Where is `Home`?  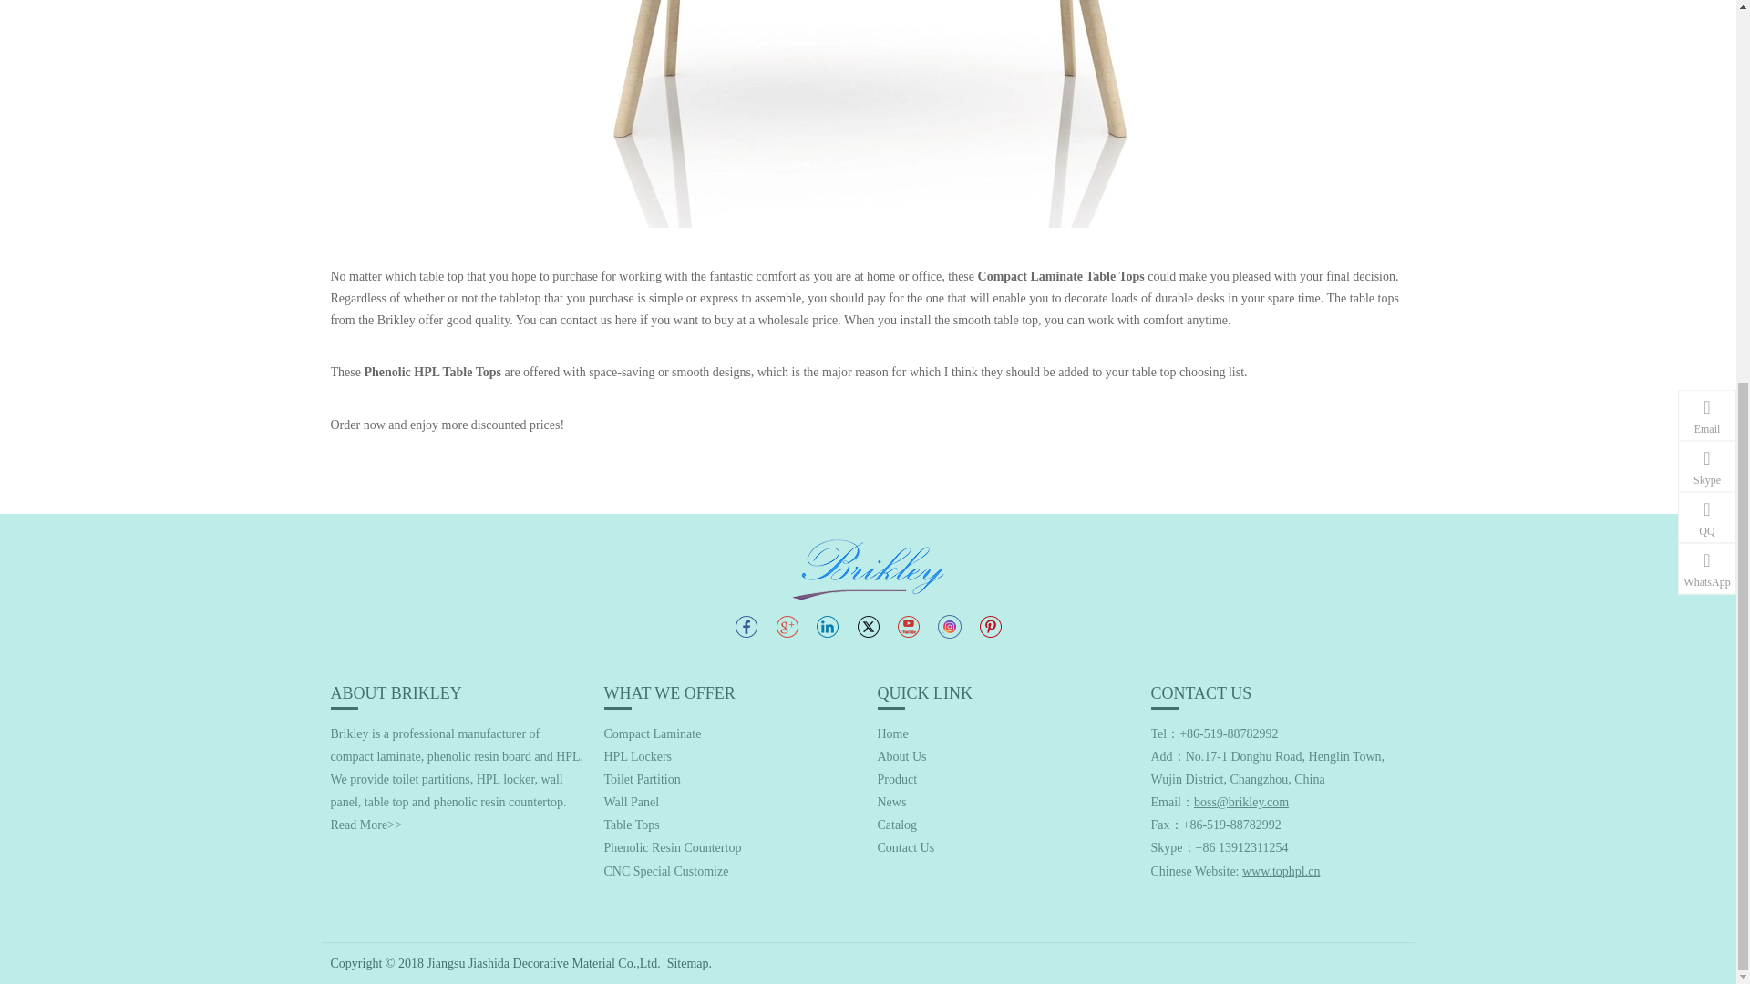
Home is located at coordinates (891, 734).